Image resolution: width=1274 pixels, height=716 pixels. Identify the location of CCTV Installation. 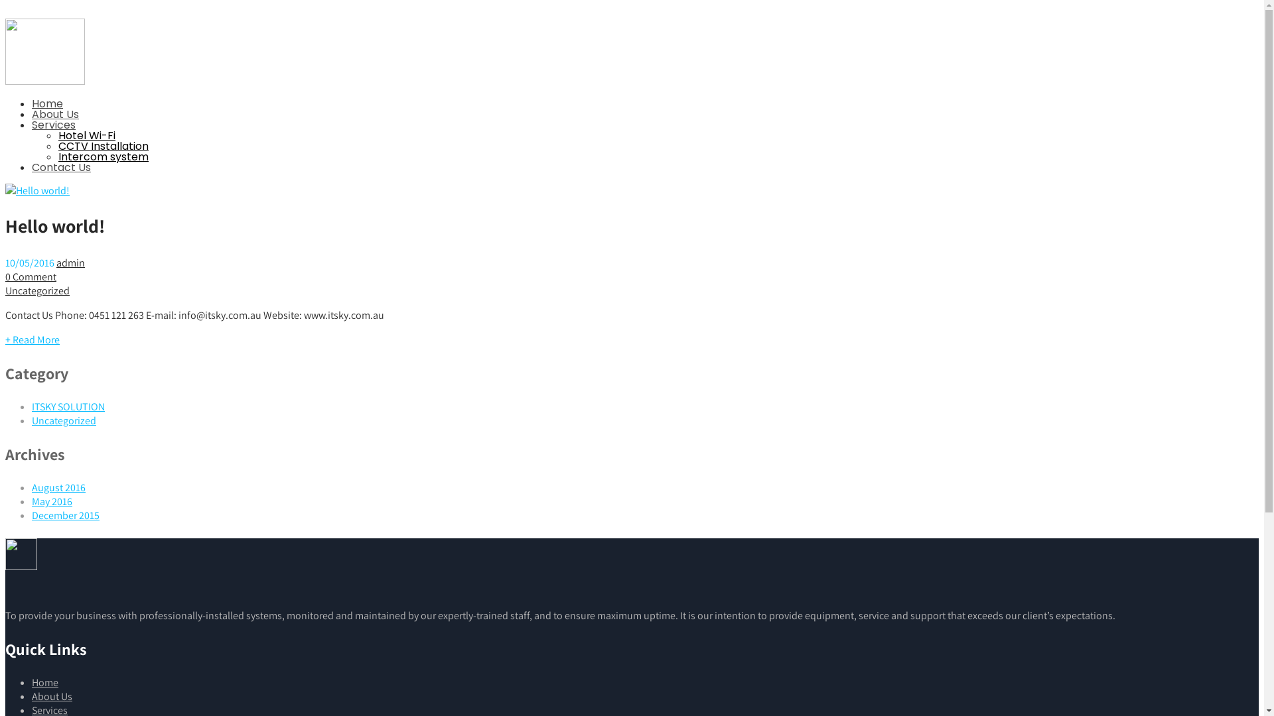
(104, 146).